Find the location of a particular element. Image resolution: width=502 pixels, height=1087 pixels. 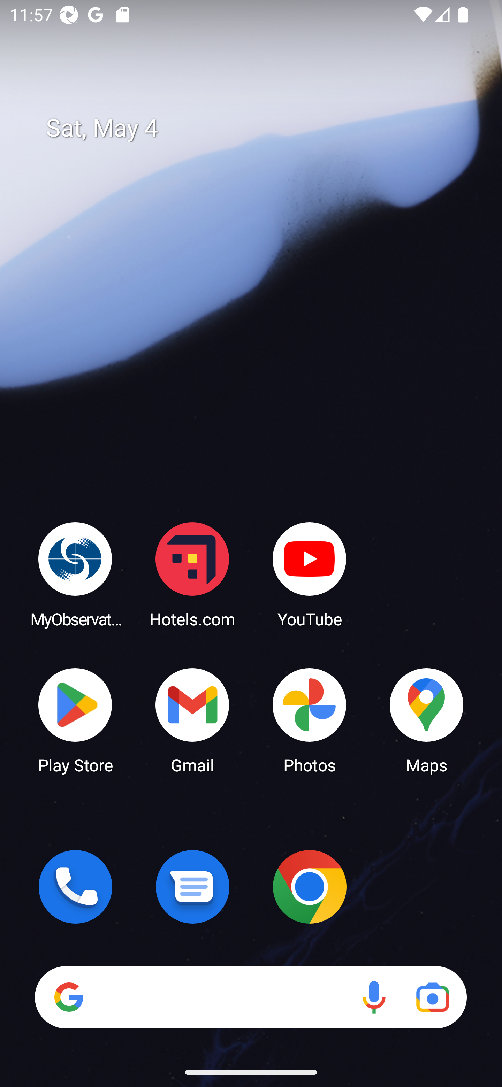

Chrome is located at coordinates (310, 887).